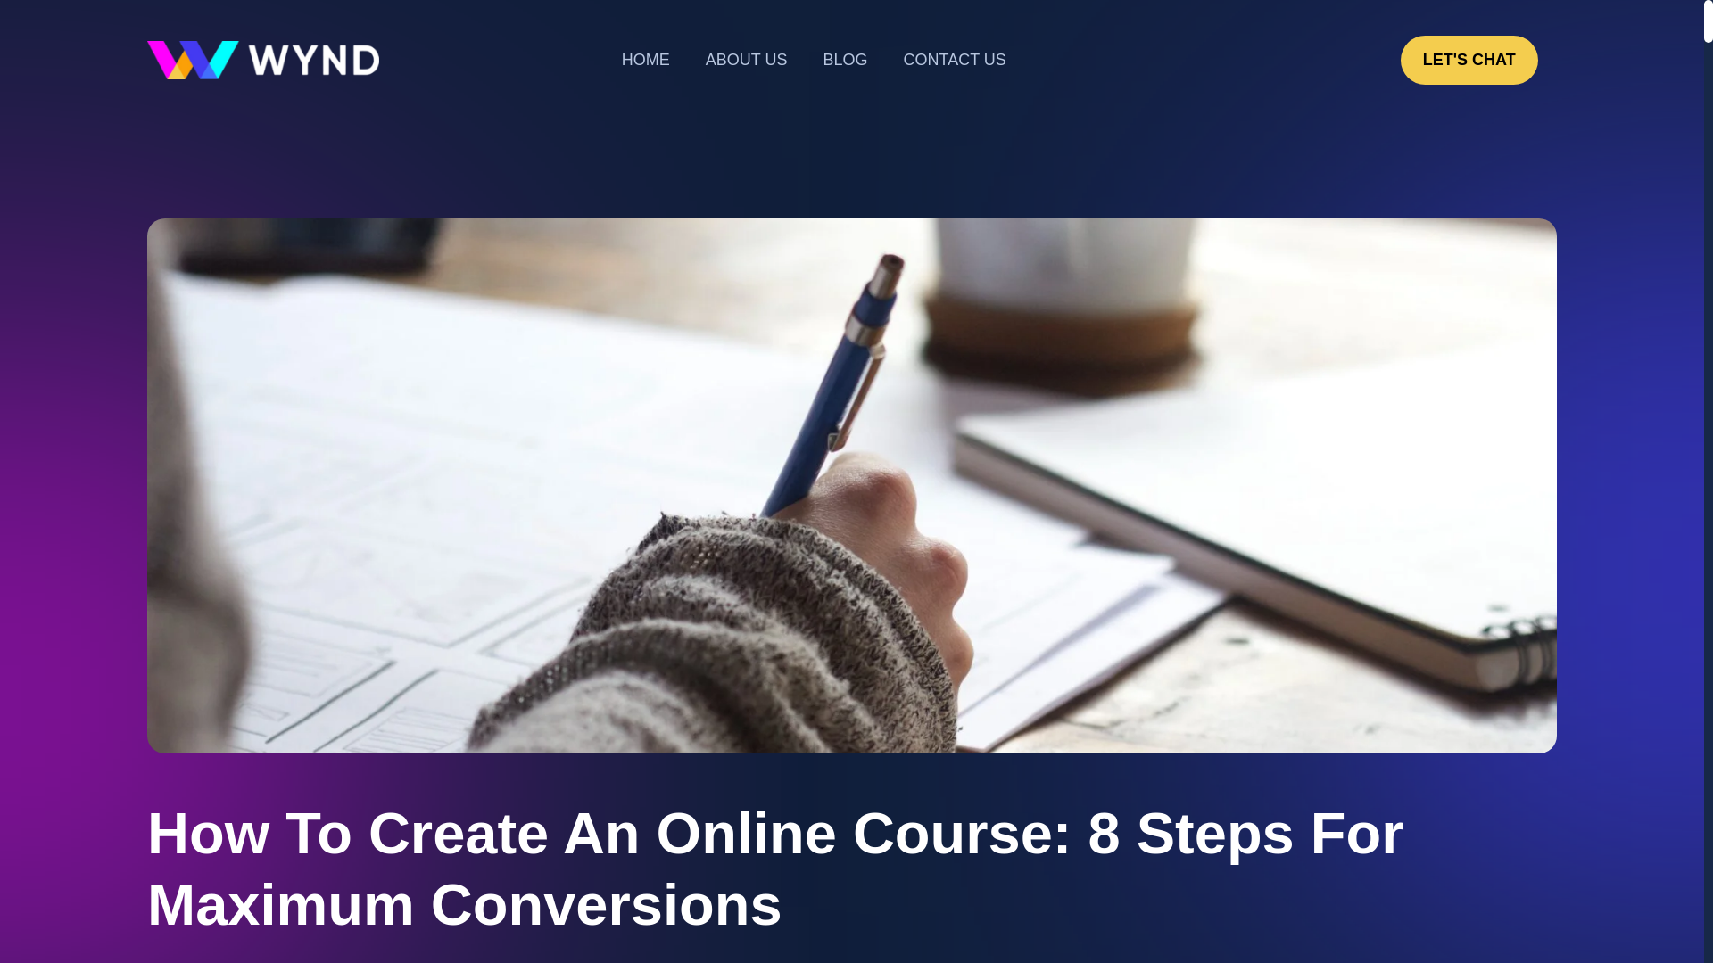 The height and width of the screenshot is (963, 1713). What do you see at coordinates (845, 60) in the screenshot?
I see `BLOG` at bounding box center [845, 60].